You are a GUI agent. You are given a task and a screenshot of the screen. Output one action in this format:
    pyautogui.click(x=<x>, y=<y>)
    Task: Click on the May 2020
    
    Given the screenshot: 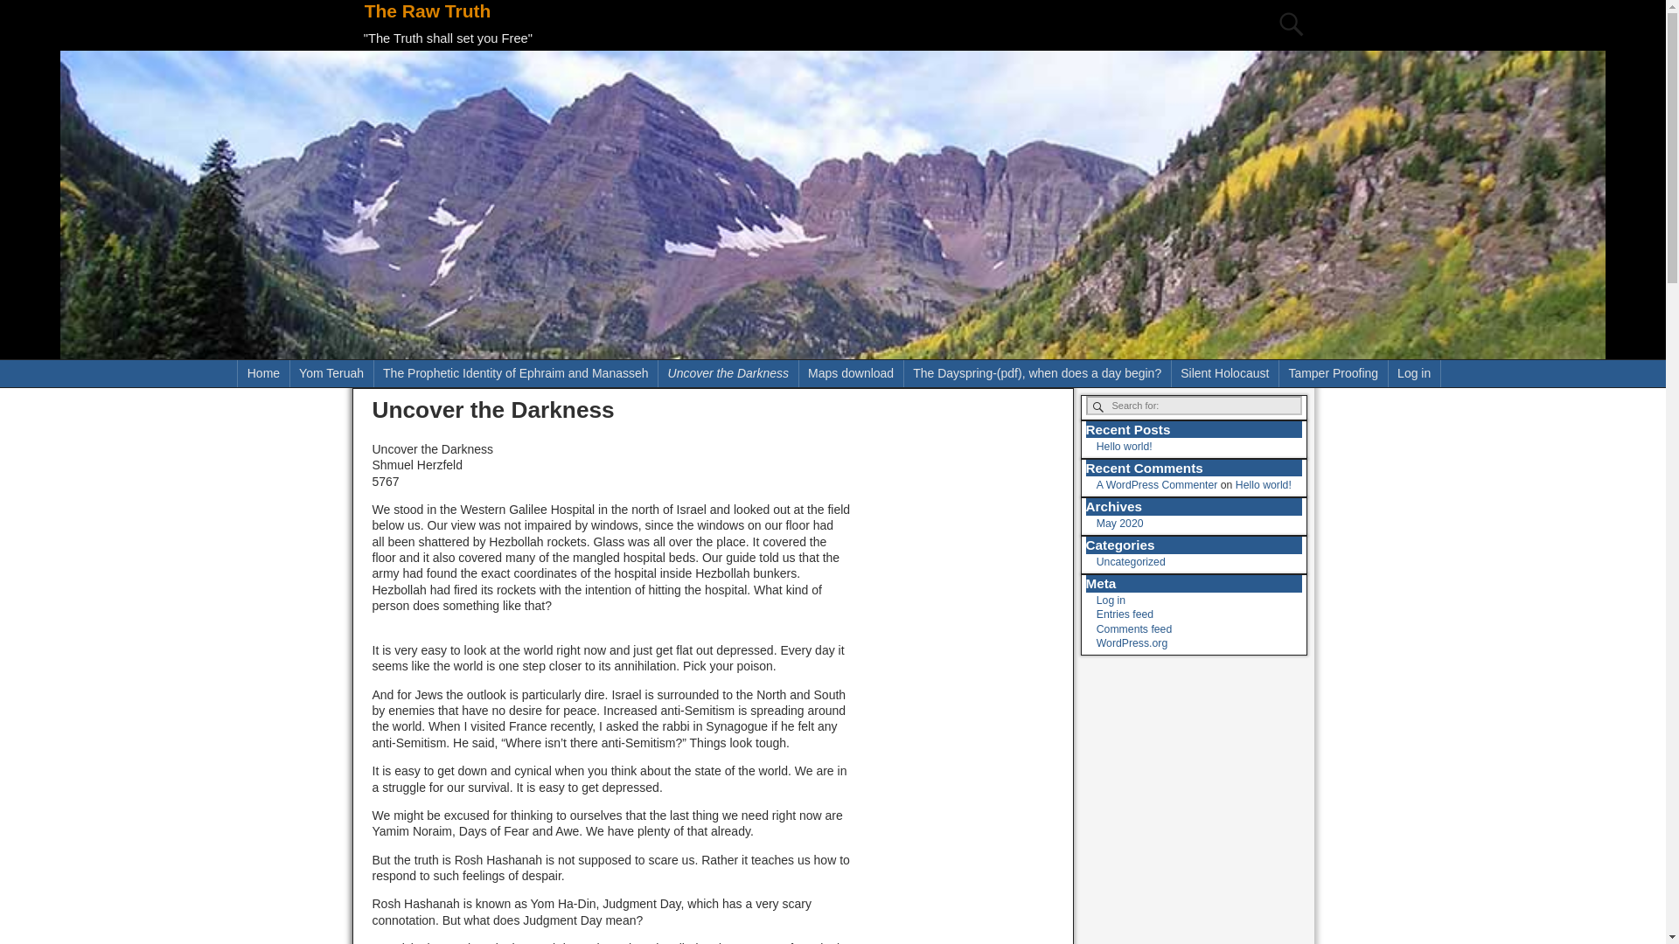 What is the action you would take?
    pyautogui.click(x=1119, y=523)
    